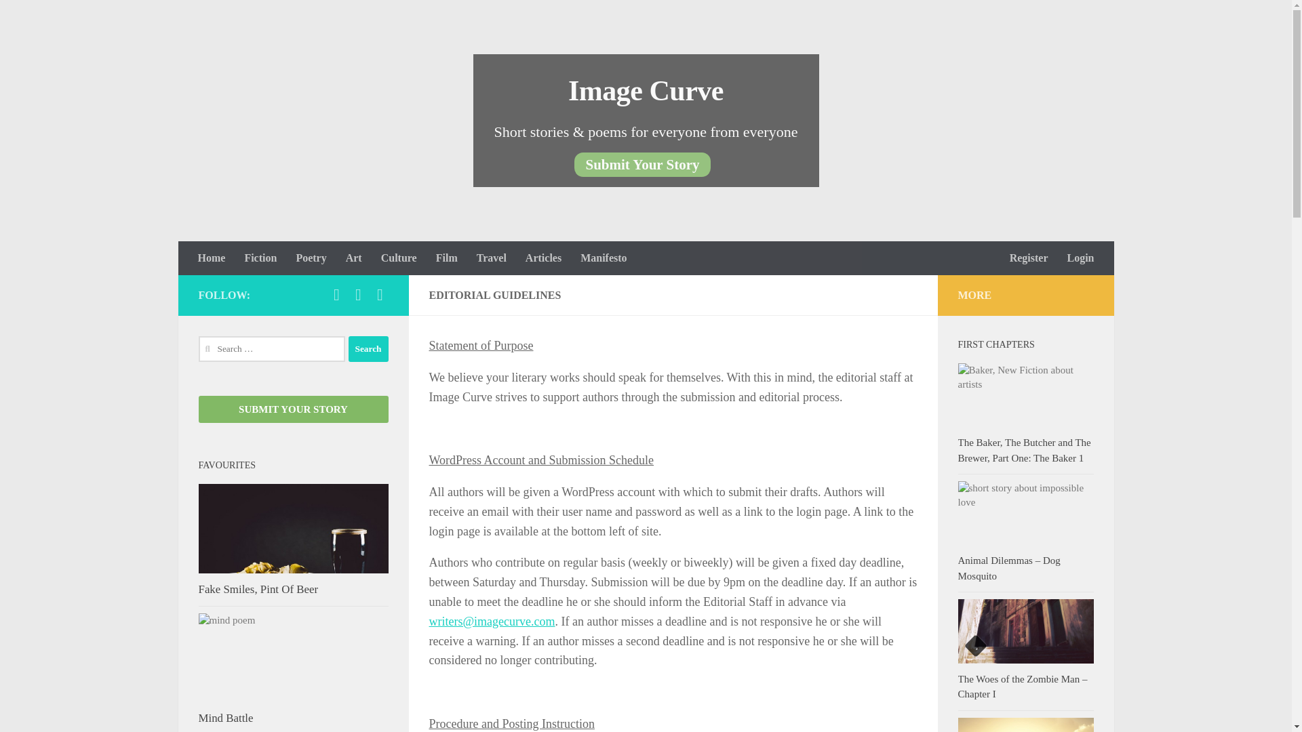 This screenshot has width=1302, height=732. I want to click on Register, so click(1028, 258).